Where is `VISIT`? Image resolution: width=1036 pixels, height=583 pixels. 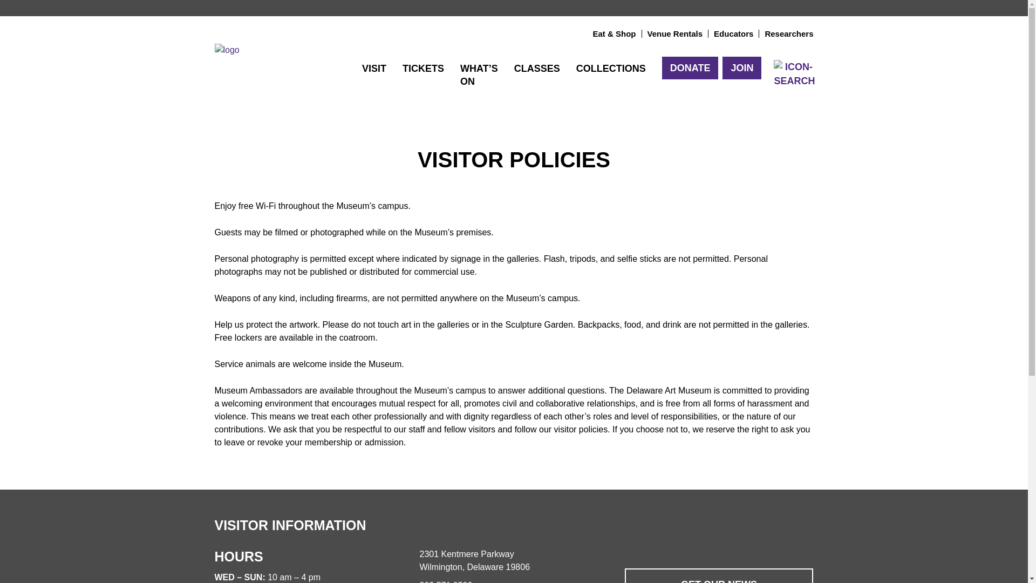 VISIT is located at coordinates (374, 68).